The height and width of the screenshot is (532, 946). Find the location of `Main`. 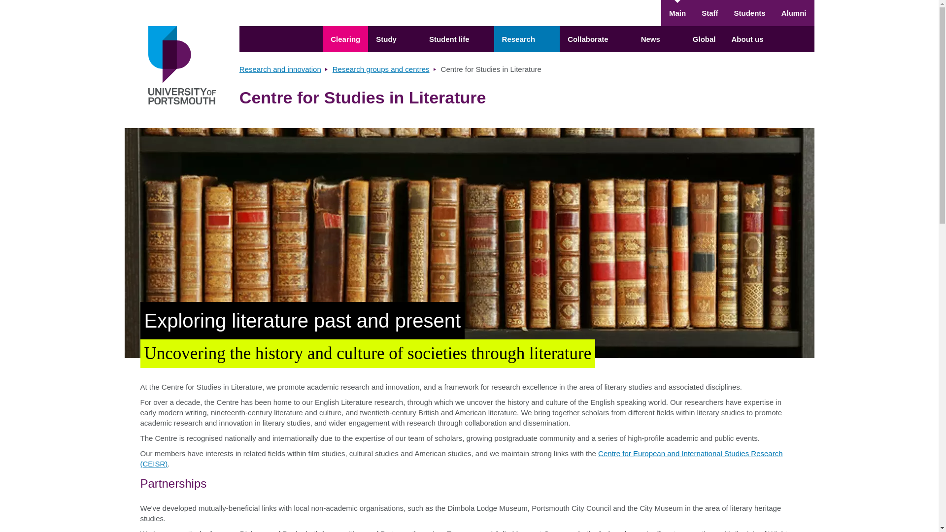

Main is located at coordinates (677, 13).